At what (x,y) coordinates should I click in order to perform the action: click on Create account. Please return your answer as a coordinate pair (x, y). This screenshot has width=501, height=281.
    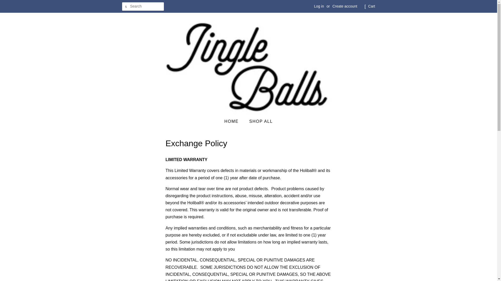
    Looking at the image, I should click on (345, 6).